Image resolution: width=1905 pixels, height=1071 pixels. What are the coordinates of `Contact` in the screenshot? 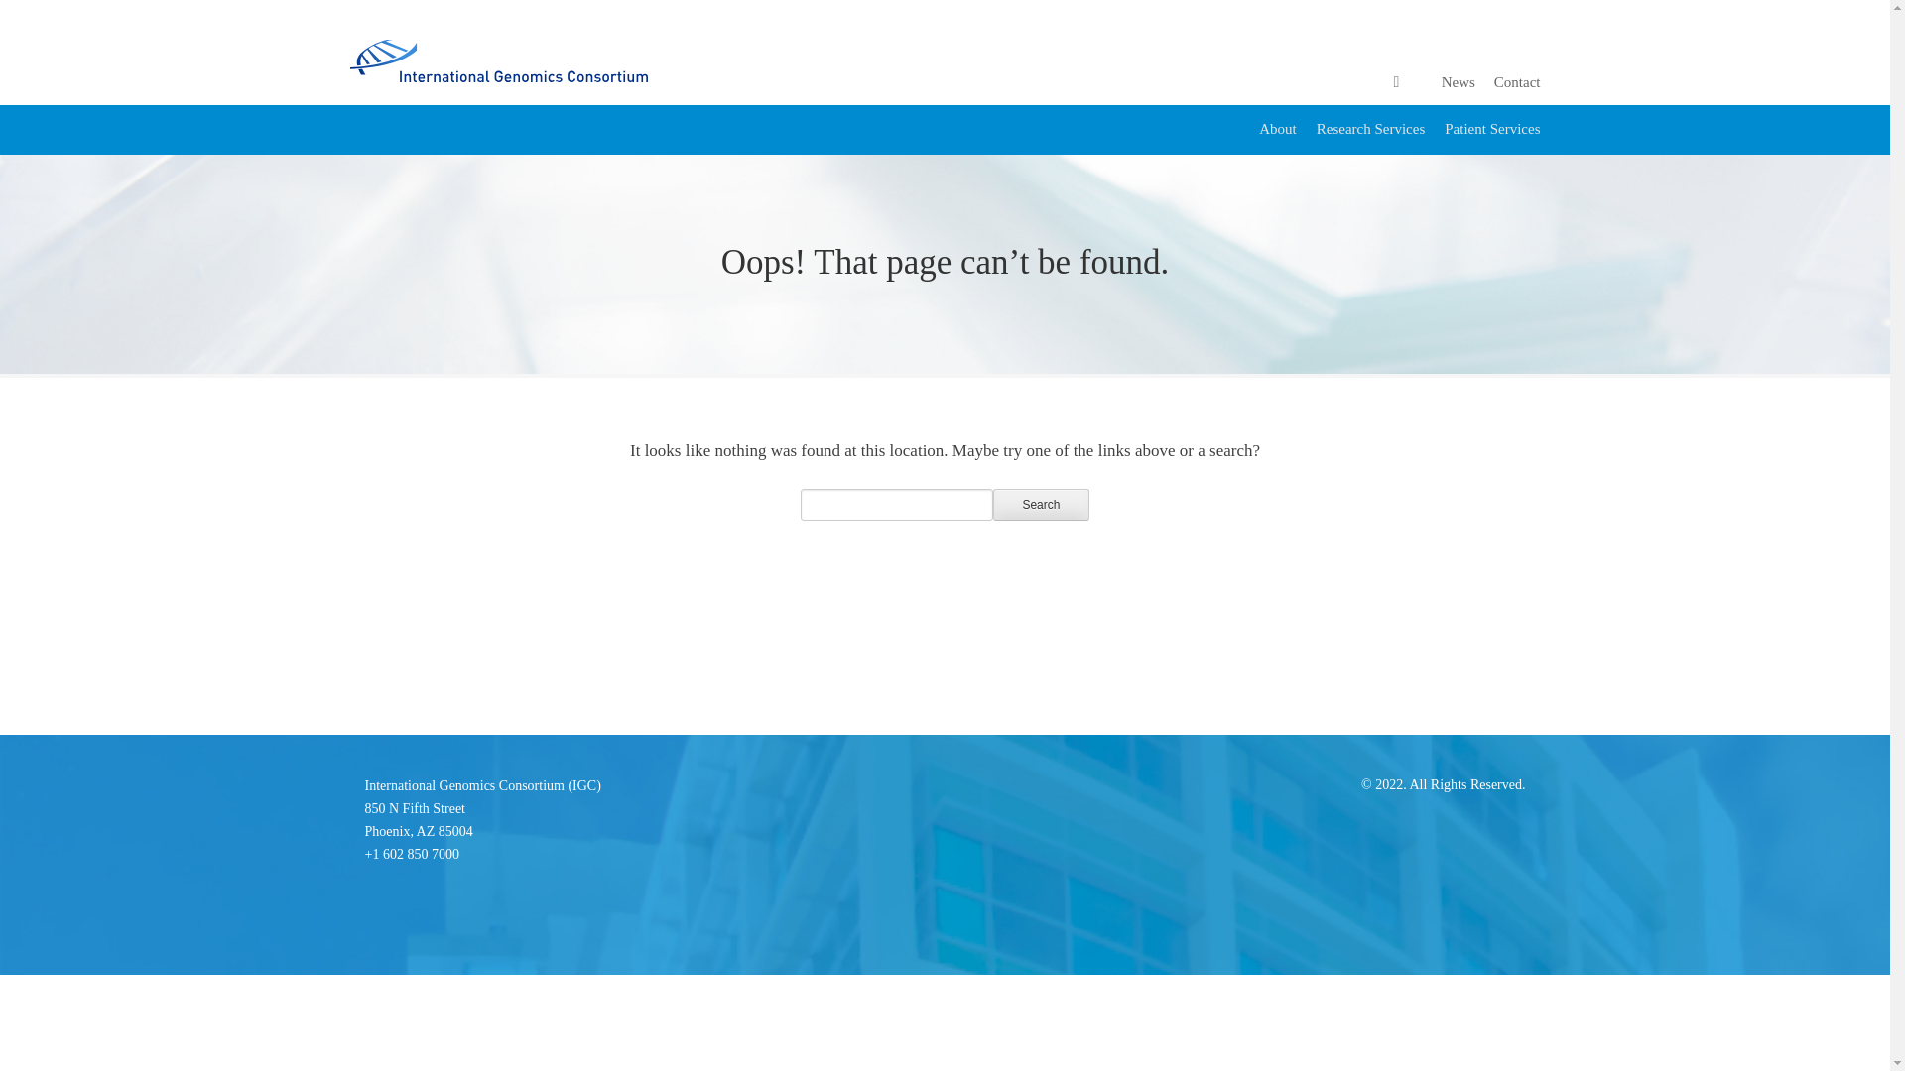 It's located at (1459, 81).